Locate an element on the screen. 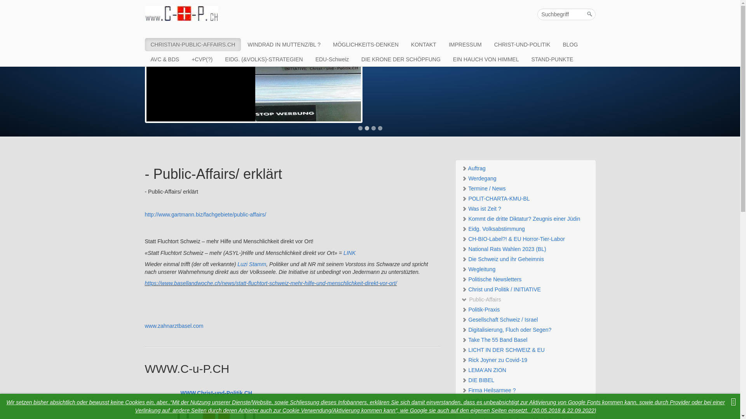 The height and width of the screenshot is (419, 746). 4 is located at coordinates (380, 128).